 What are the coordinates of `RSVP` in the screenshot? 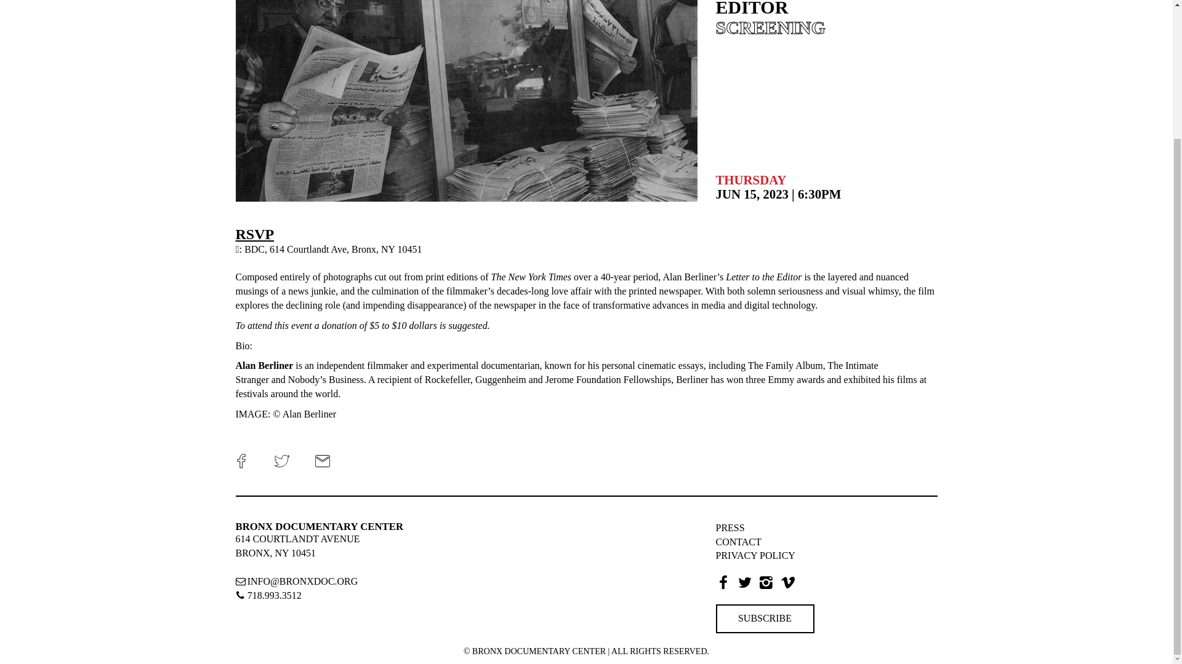 It's located at (255, 234).